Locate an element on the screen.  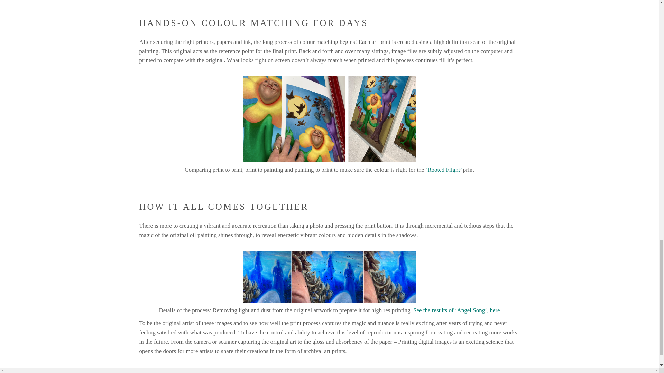
Michael-Abraham-prints-cleaning-digital-file-angel-song is located at coordinates (329, 276).